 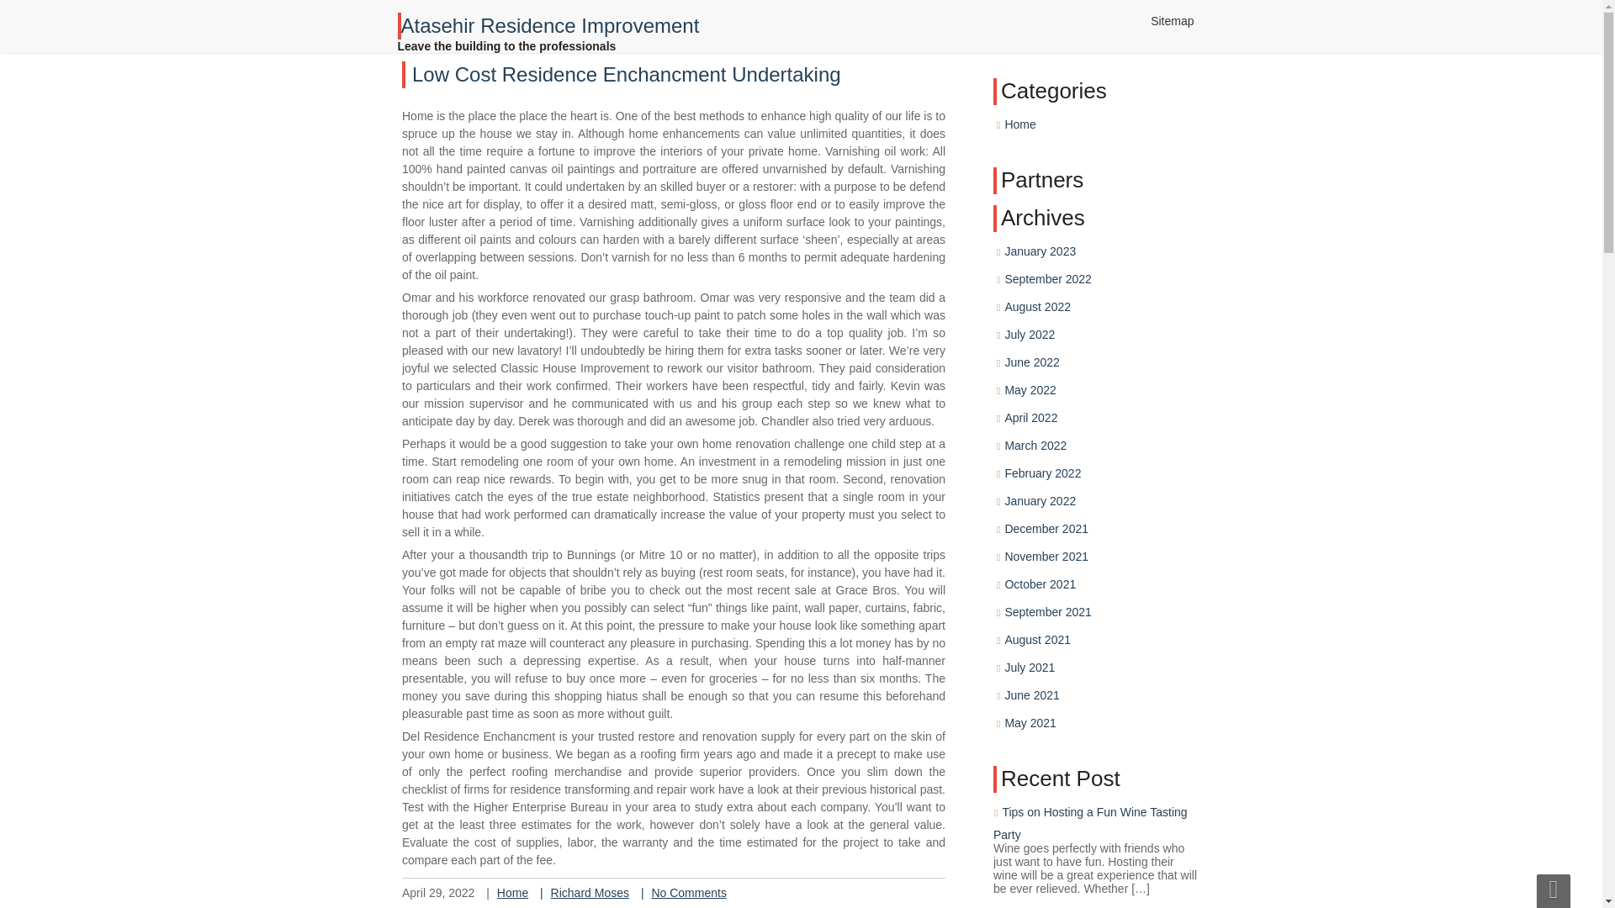 What do you see at coordinates (1043, 657) in the screenshot?
I see `August 2021` at bounding box center [1043, 657].